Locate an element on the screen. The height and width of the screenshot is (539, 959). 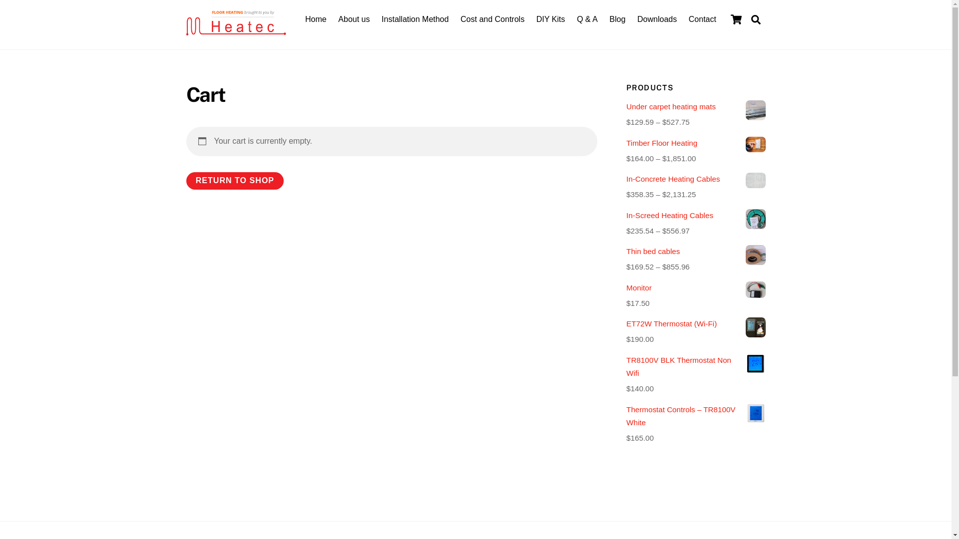
TR8100V BLK Thermostat Non Wifi is located at coordinates (696, 367).